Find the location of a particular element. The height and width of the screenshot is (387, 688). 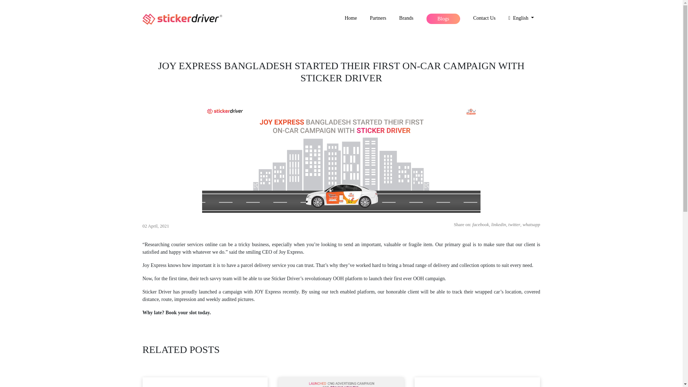

Home is located at coordinates (350, 18).